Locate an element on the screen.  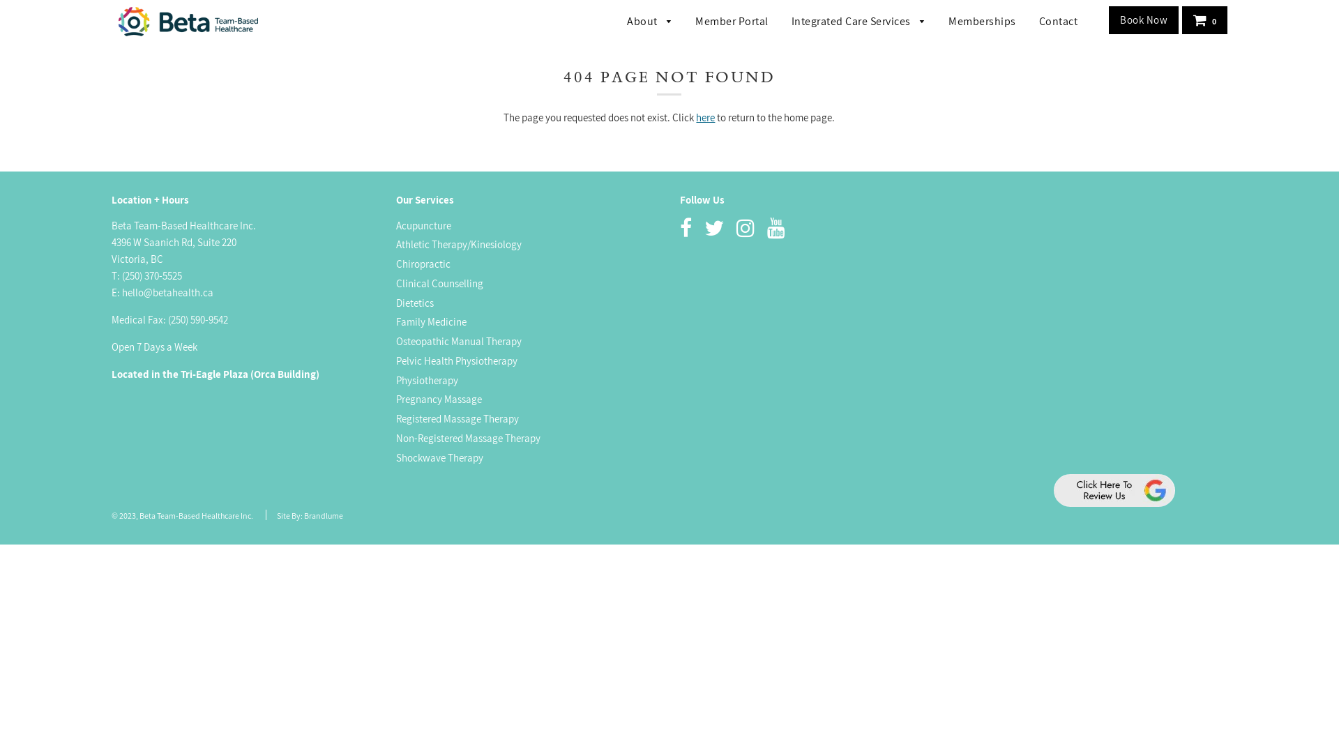
here is located at coordinates (706, 117).